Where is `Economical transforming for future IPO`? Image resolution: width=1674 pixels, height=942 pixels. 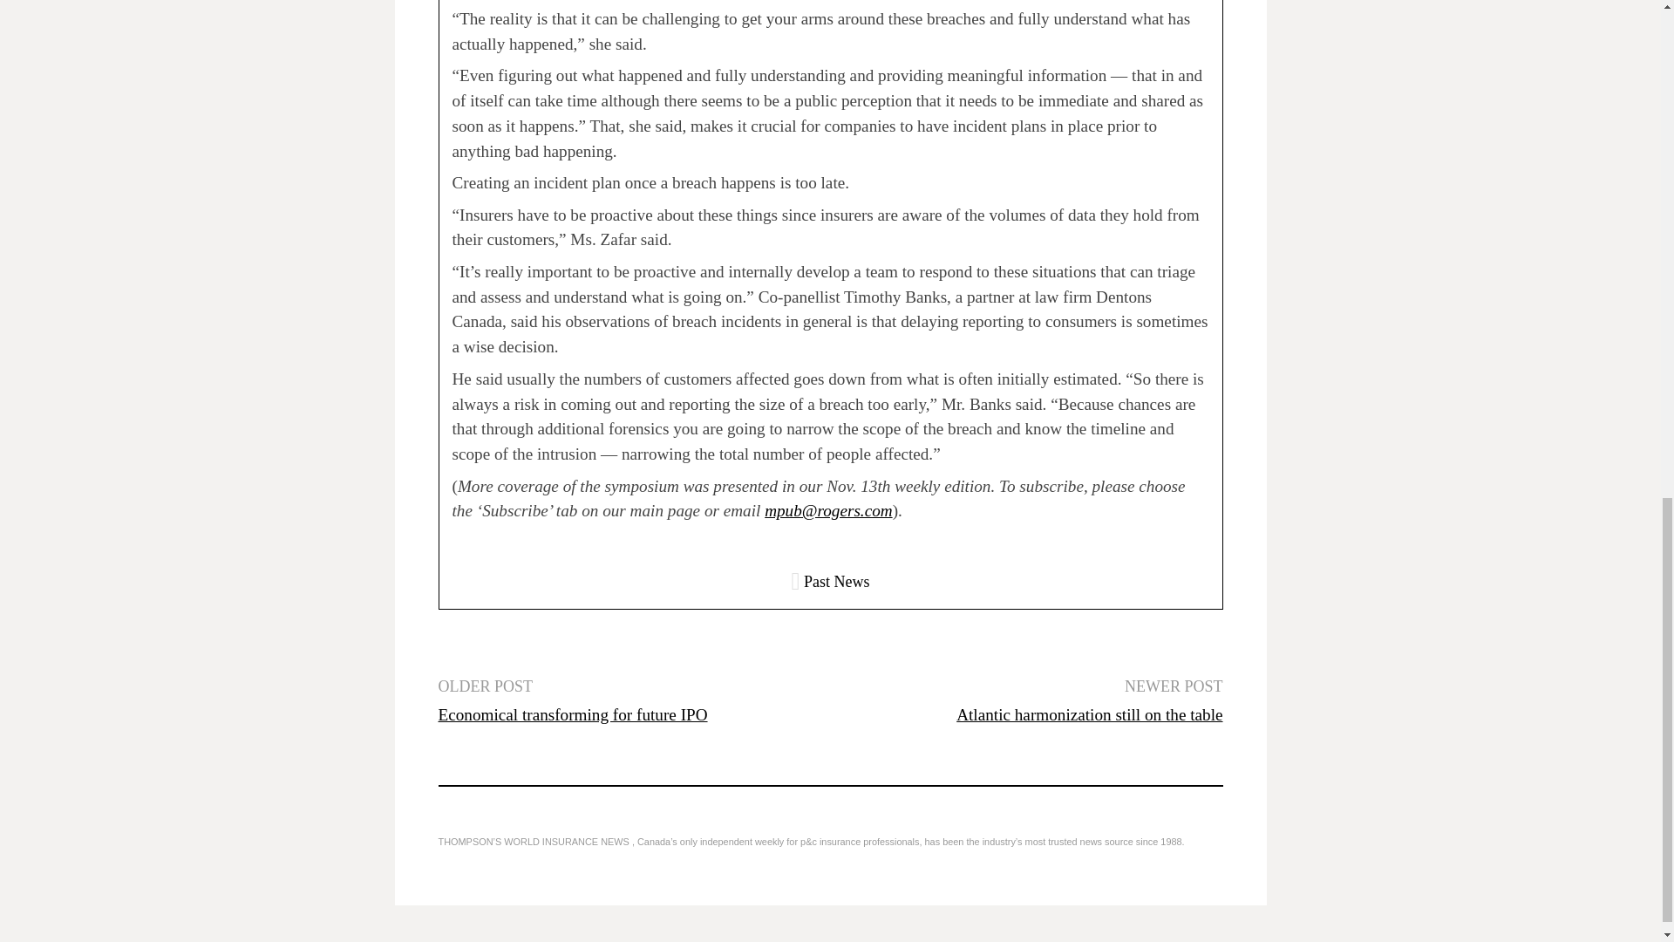
Economical transforming for future IPO is located at coordinates (572, 714).